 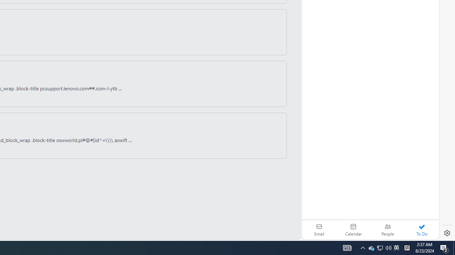 What do you see at coordinates (422, 229) in the screenshot?
I see `To Do` at bounding box center [422, 229].